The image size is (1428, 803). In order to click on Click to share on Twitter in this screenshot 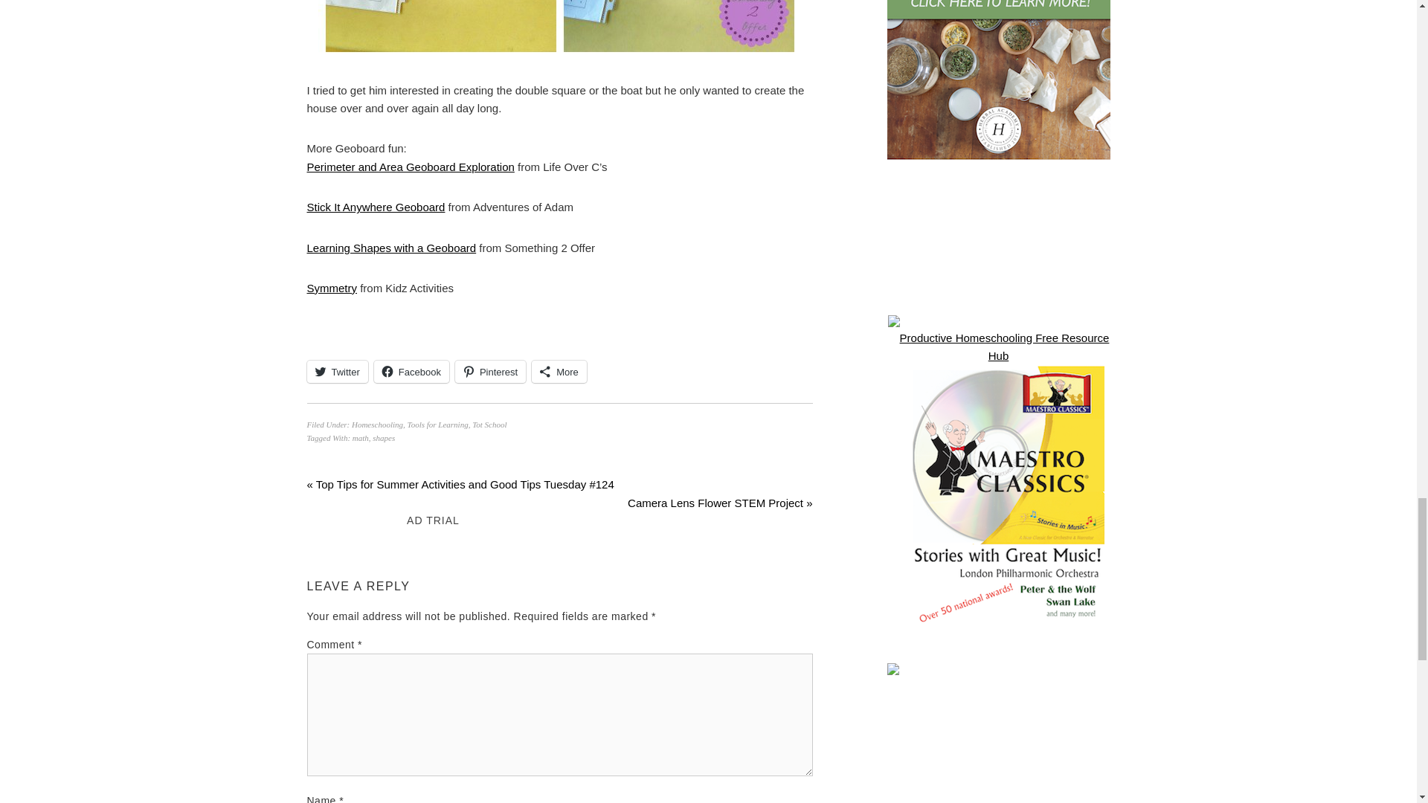, I will do `click(336, 372)`.